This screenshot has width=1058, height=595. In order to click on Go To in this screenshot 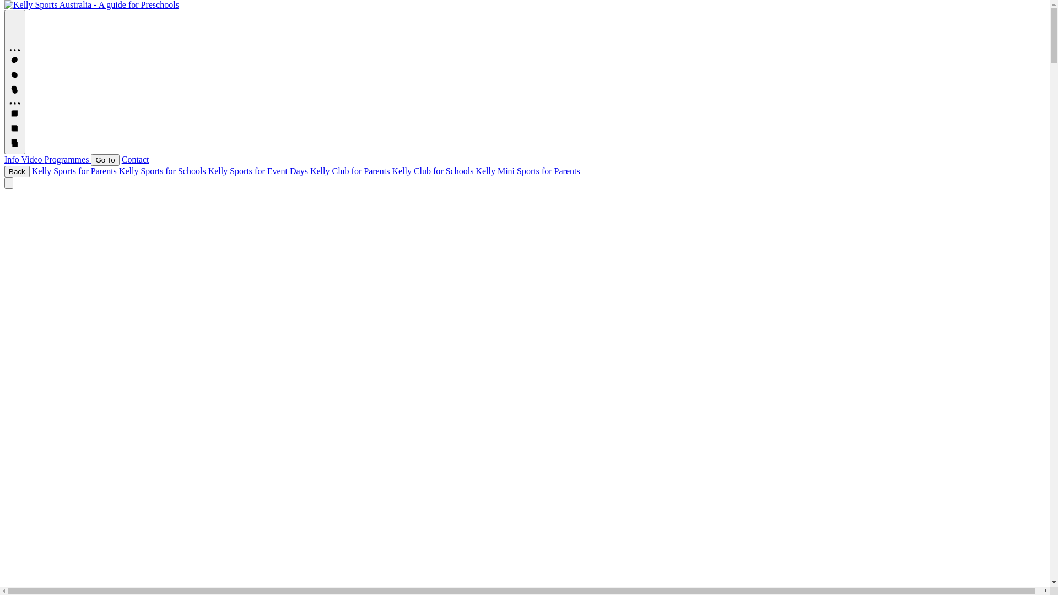, I will do `click(105, 160)`.